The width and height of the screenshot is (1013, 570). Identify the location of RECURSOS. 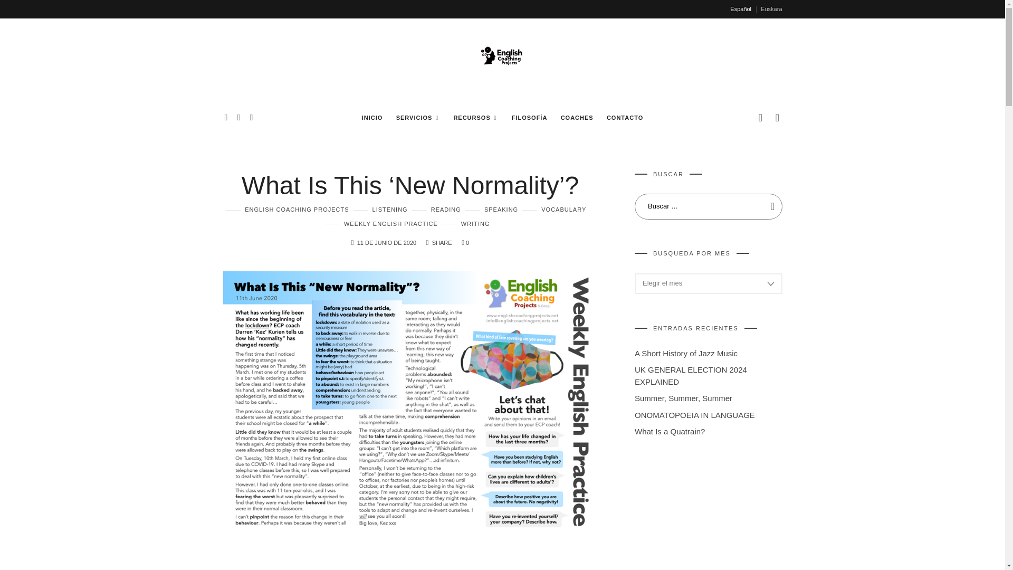
(475, 117).